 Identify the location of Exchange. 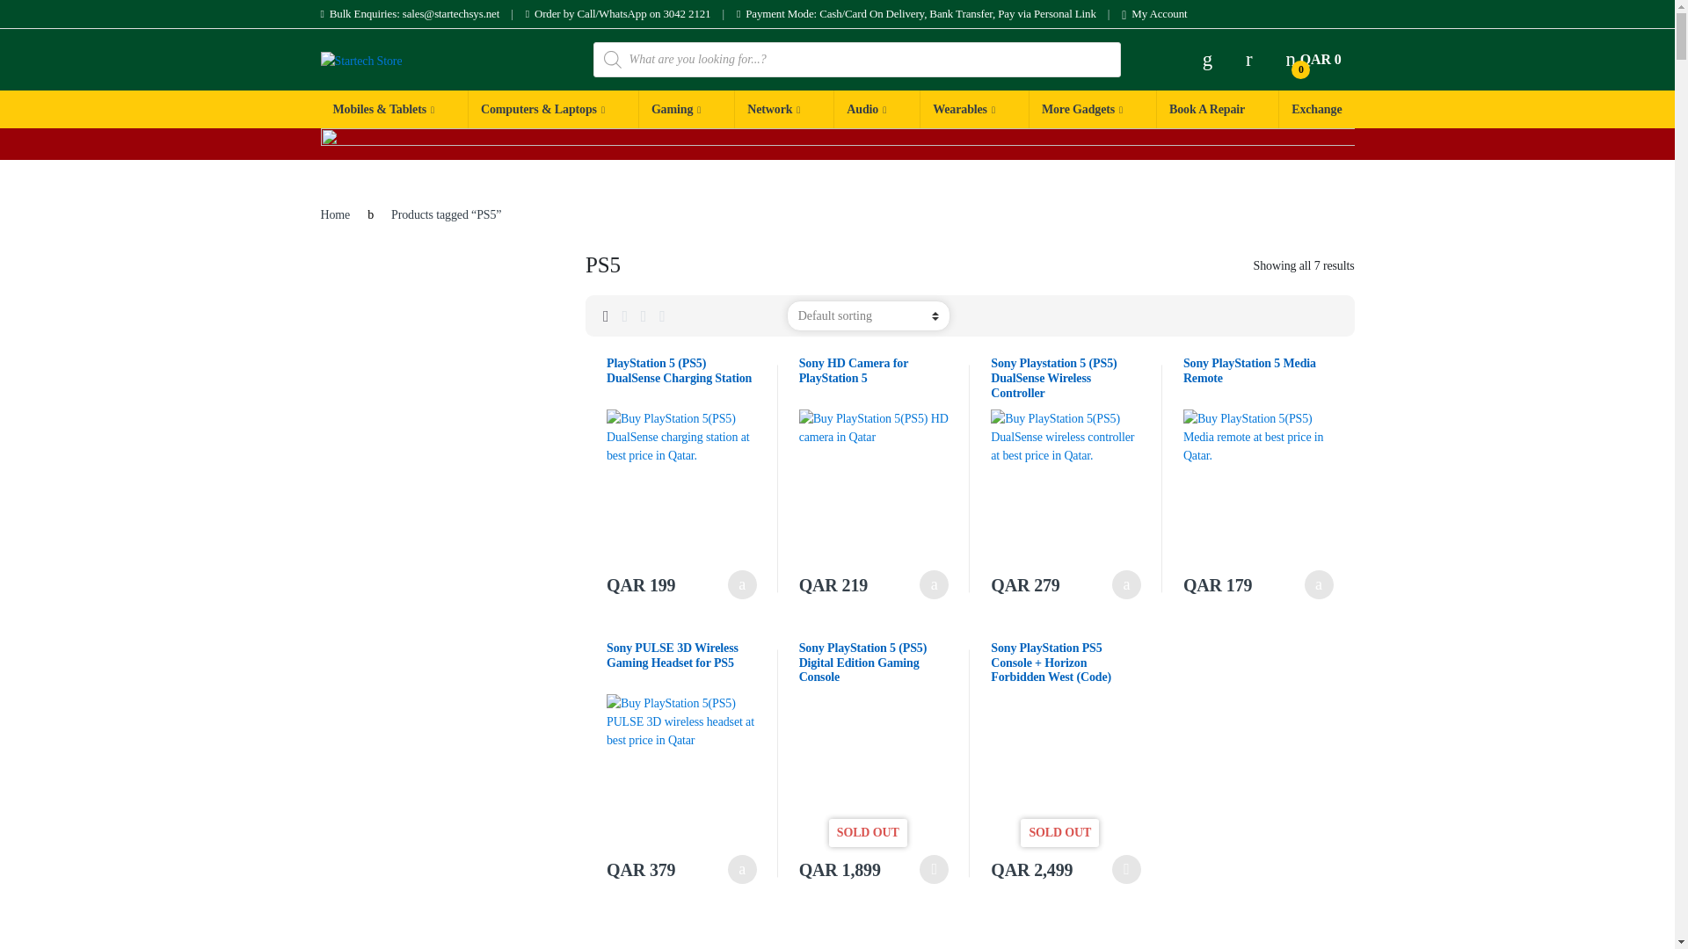
(865, 109).